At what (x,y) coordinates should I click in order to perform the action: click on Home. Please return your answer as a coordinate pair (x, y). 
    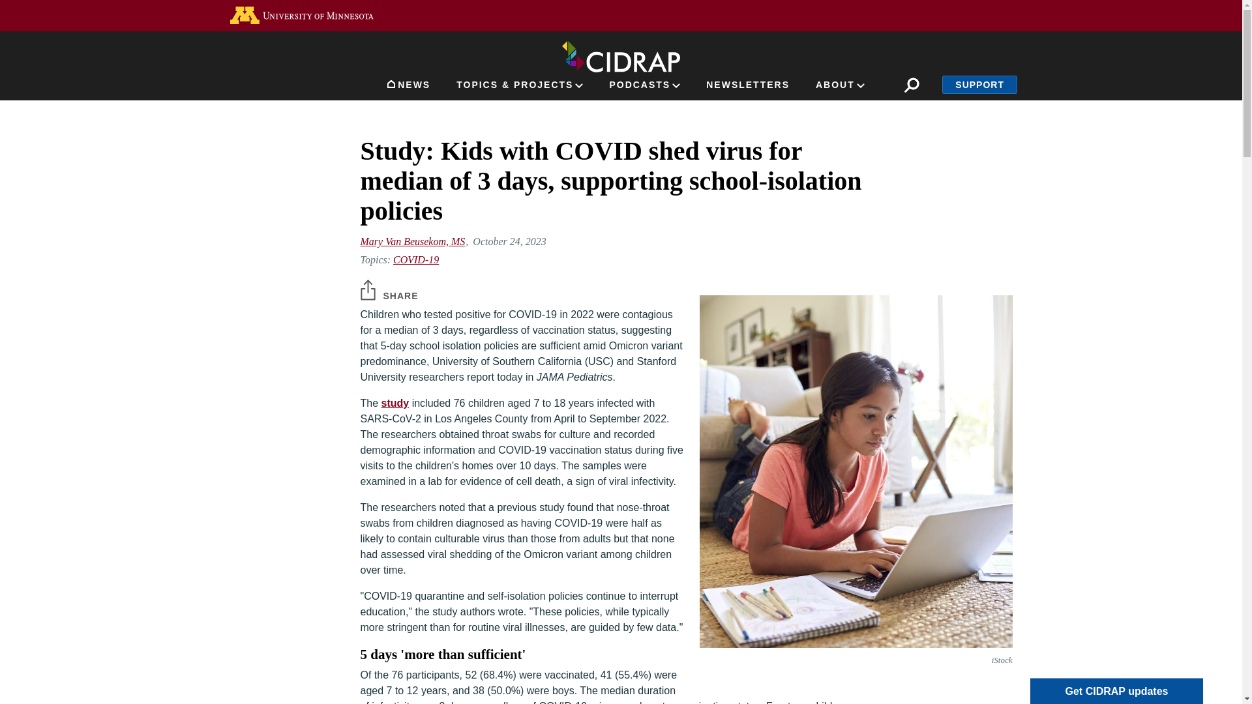
    Looking at the image, I should click on (621, 54).